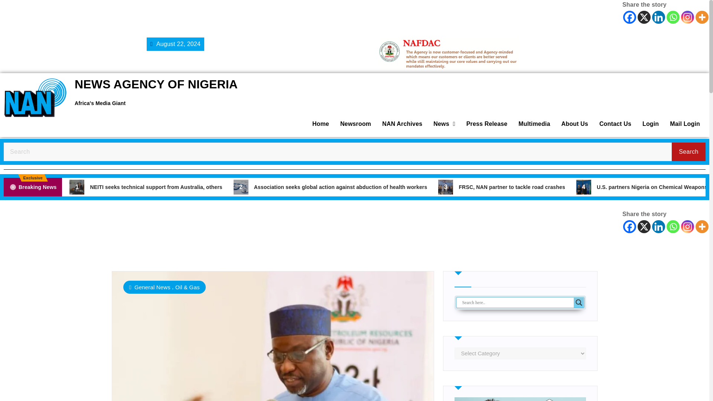 The height and width of the screenshot is (401, 713). What do you see at coordinates (659, 17) in the screenshot?
I see `Linkedin` at bounding box center [659, 17].